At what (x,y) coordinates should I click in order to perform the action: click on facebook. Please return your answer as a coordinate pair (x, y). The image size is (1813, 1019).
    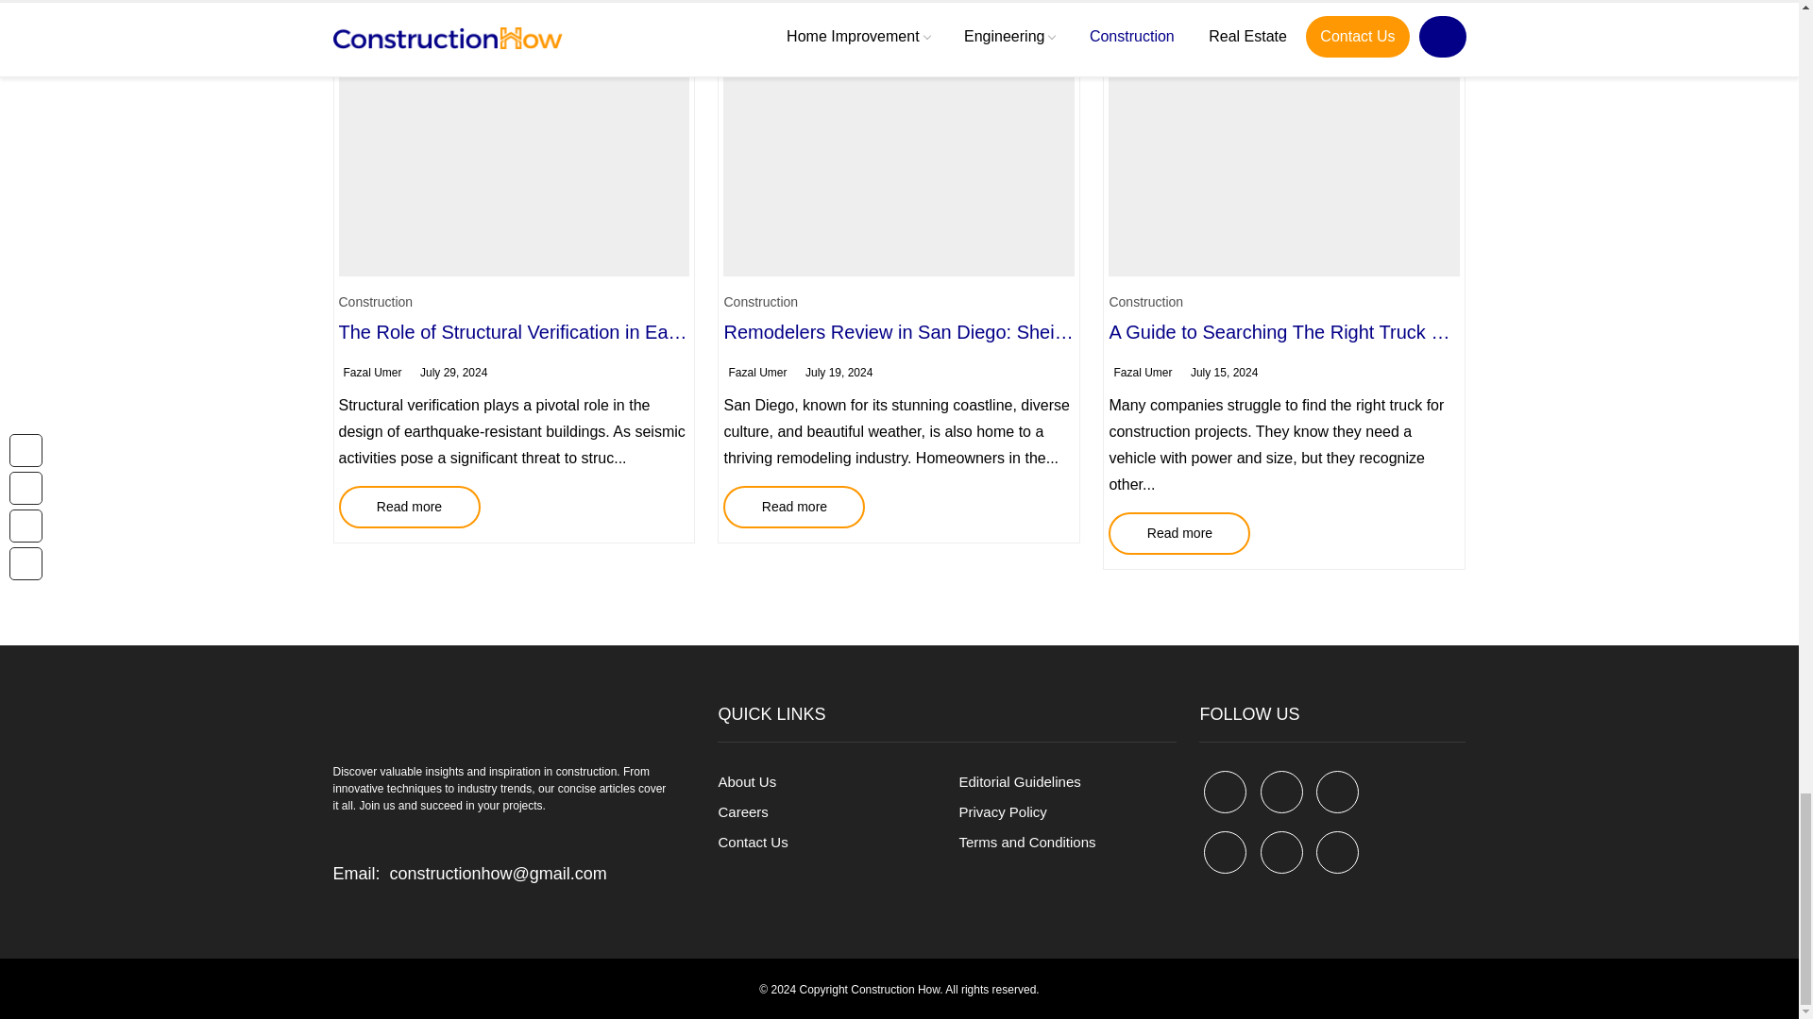
    Looking at the image, I should click on (1225, 791).